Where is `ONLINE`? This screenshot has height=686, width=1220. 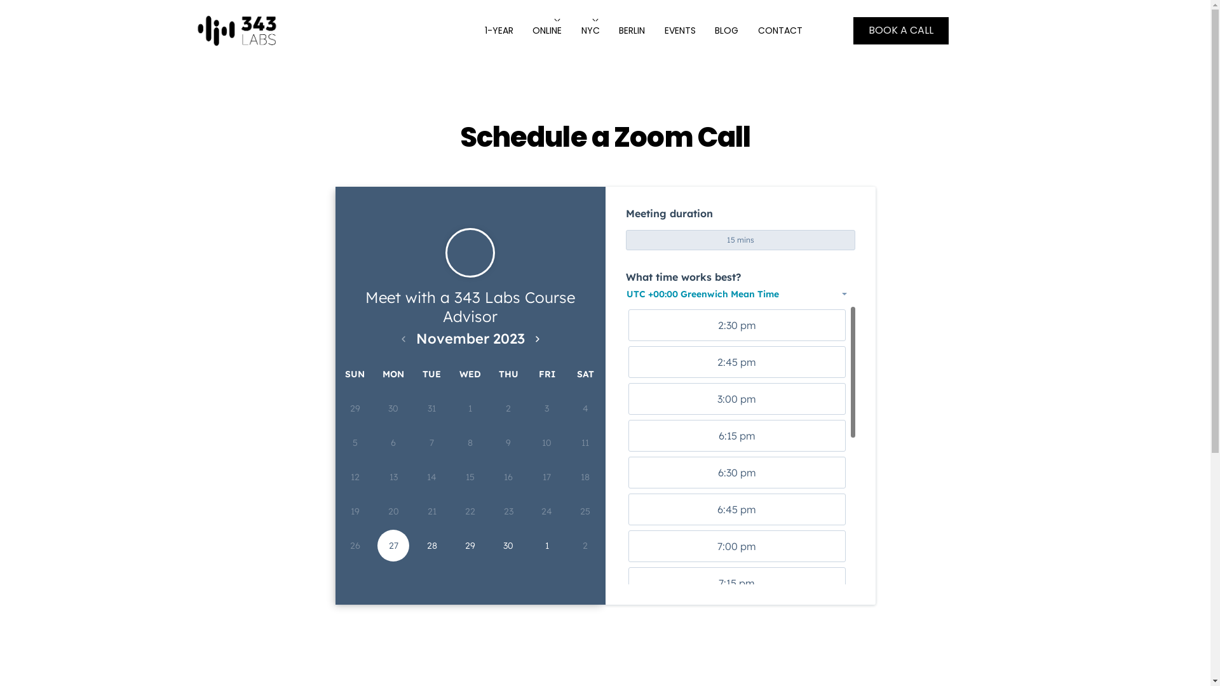
ONLINE is located at coordinates (547, 30).